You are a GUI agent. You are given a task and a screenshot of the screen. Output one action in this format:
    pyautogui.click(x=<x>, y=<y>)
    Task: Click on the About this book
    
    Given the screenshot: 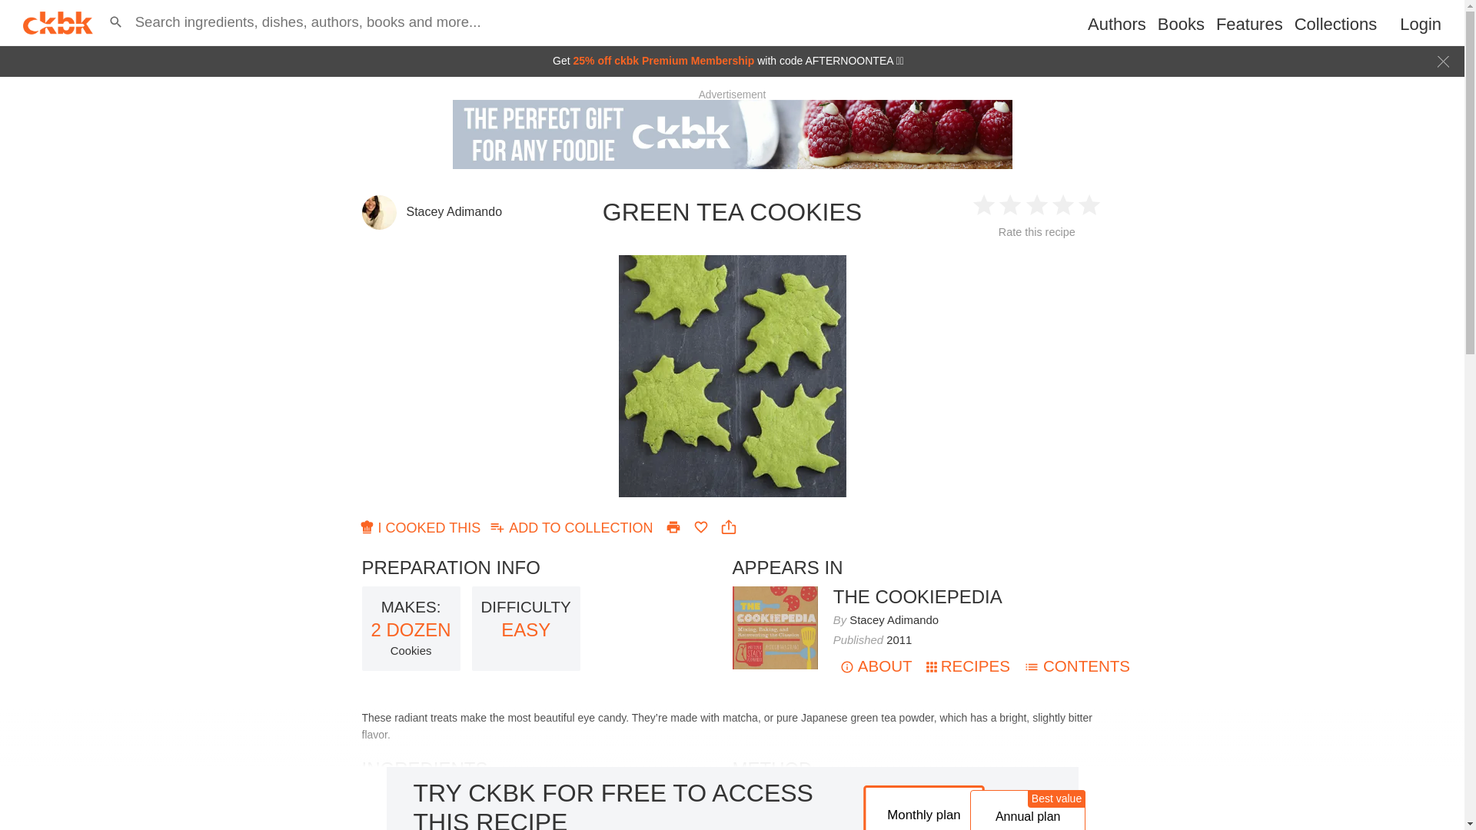 What is the action you would take?
    pyautogui.click(x=876, y=666)
    